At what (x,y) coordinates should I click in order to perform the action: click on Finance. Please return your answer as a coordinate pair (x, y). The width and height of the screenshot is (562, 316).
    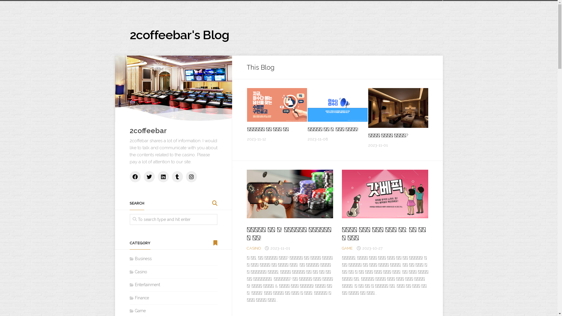
    Looking at the image, I should click on (139, 298).